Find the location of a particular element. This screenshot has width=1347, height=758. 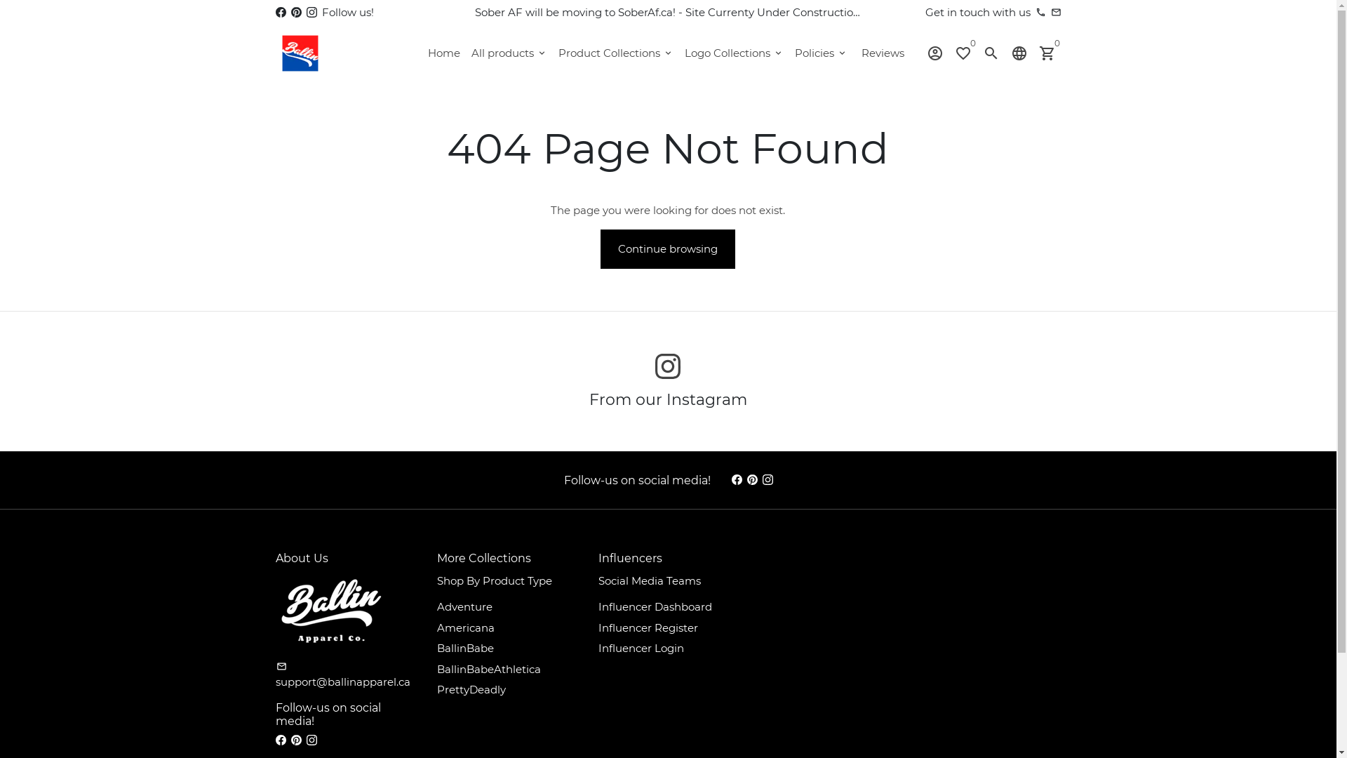

phone is located at coordinates (1041, 13).